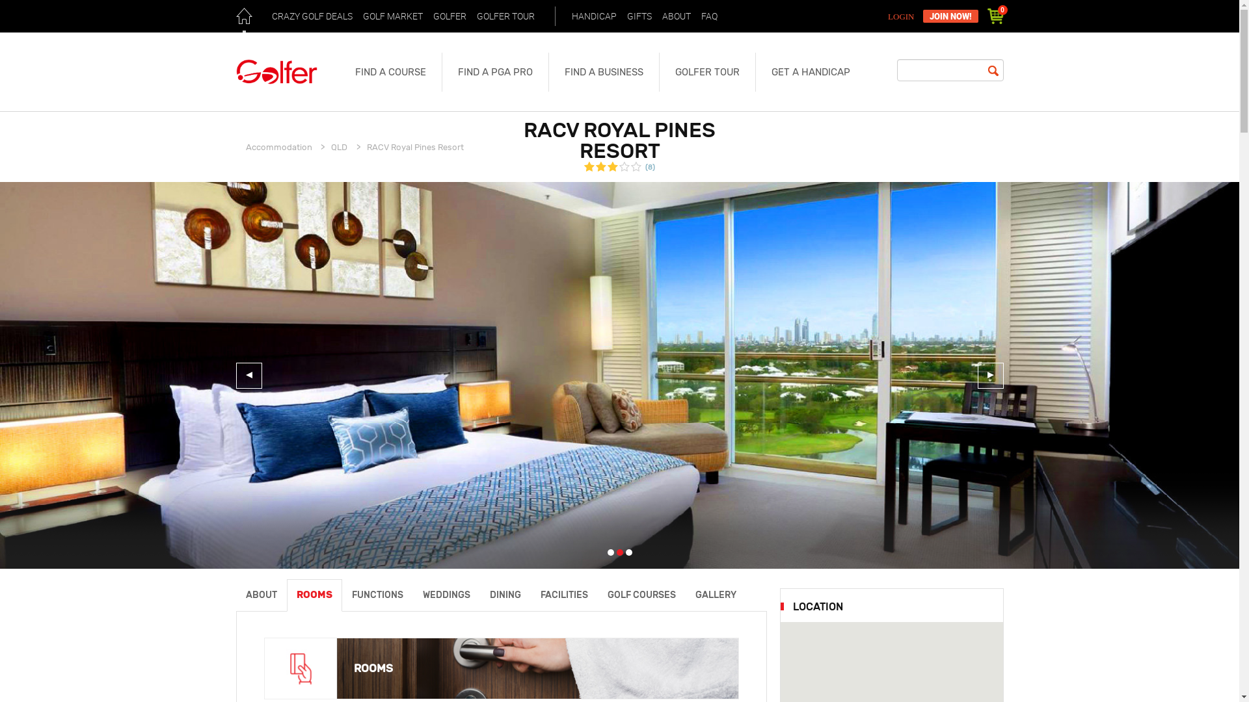  What do you see at coordinates (716, 595) in the screenshot?
I see `GALLERY` at bounding box center [716, 595].